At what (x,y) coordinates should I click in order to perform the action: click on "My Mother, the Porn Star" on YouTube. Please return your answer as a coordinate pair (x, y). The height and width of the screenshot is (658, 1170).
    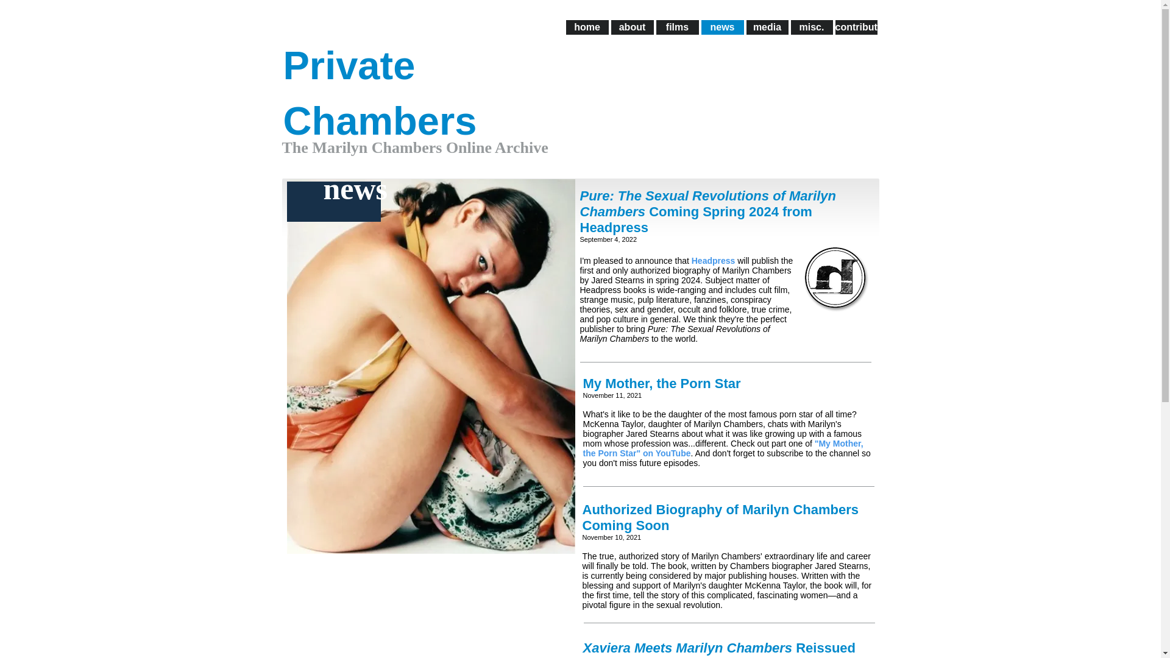
    Looking at the image, I should click on (723, 448).